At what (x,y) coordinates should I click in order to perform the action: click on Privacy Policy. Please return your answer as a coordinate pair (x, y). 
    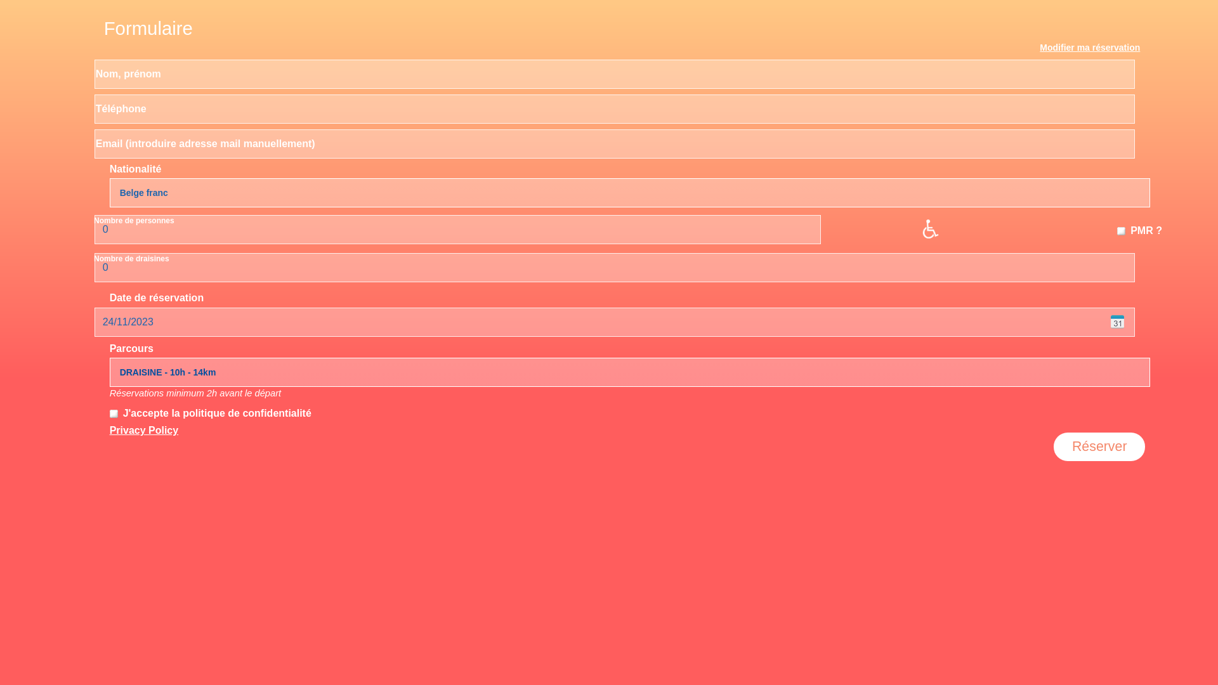
    Looking at the image, I should click on (145, 431).